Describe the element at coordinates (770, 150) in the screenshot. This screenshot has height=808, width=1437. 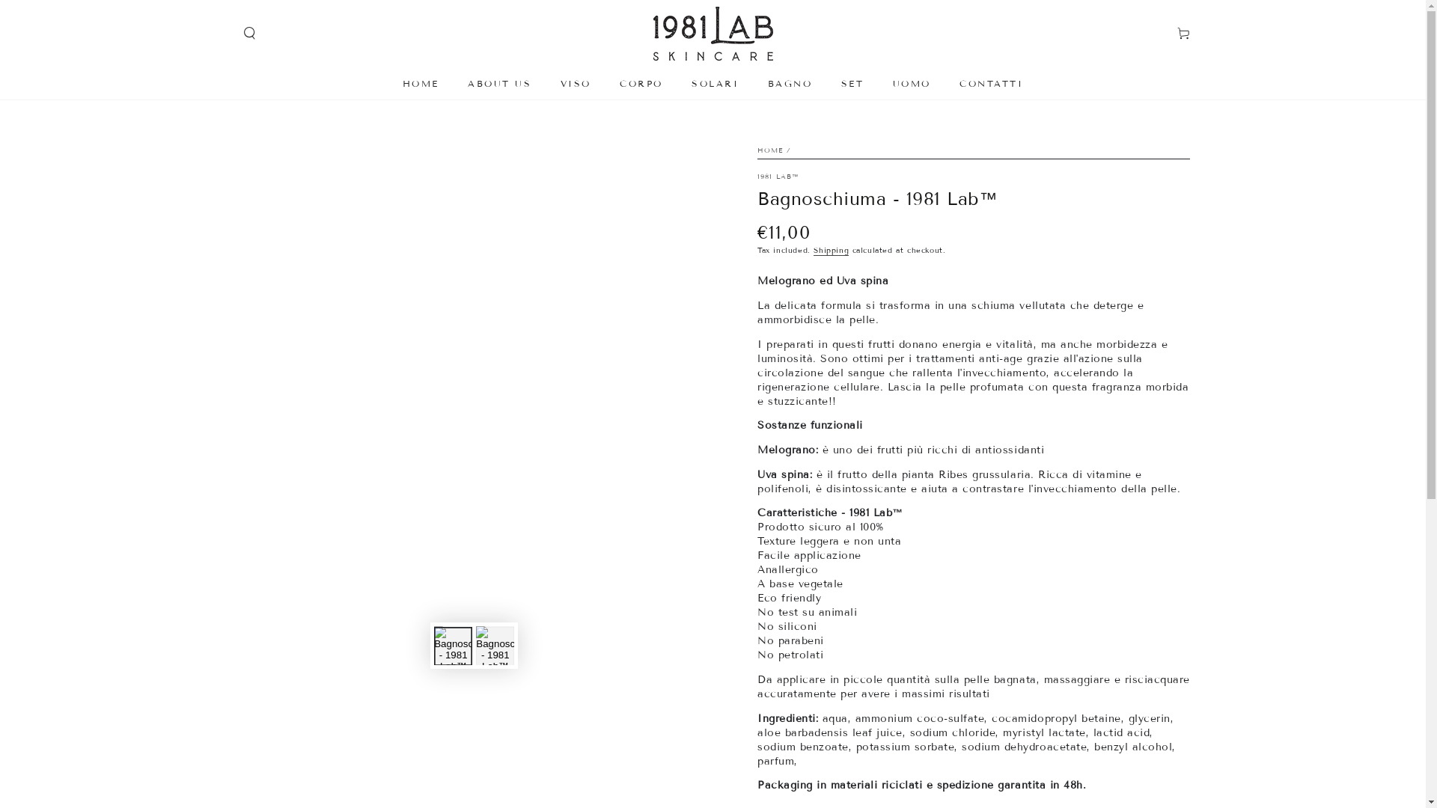
I see `HOME` at that location.